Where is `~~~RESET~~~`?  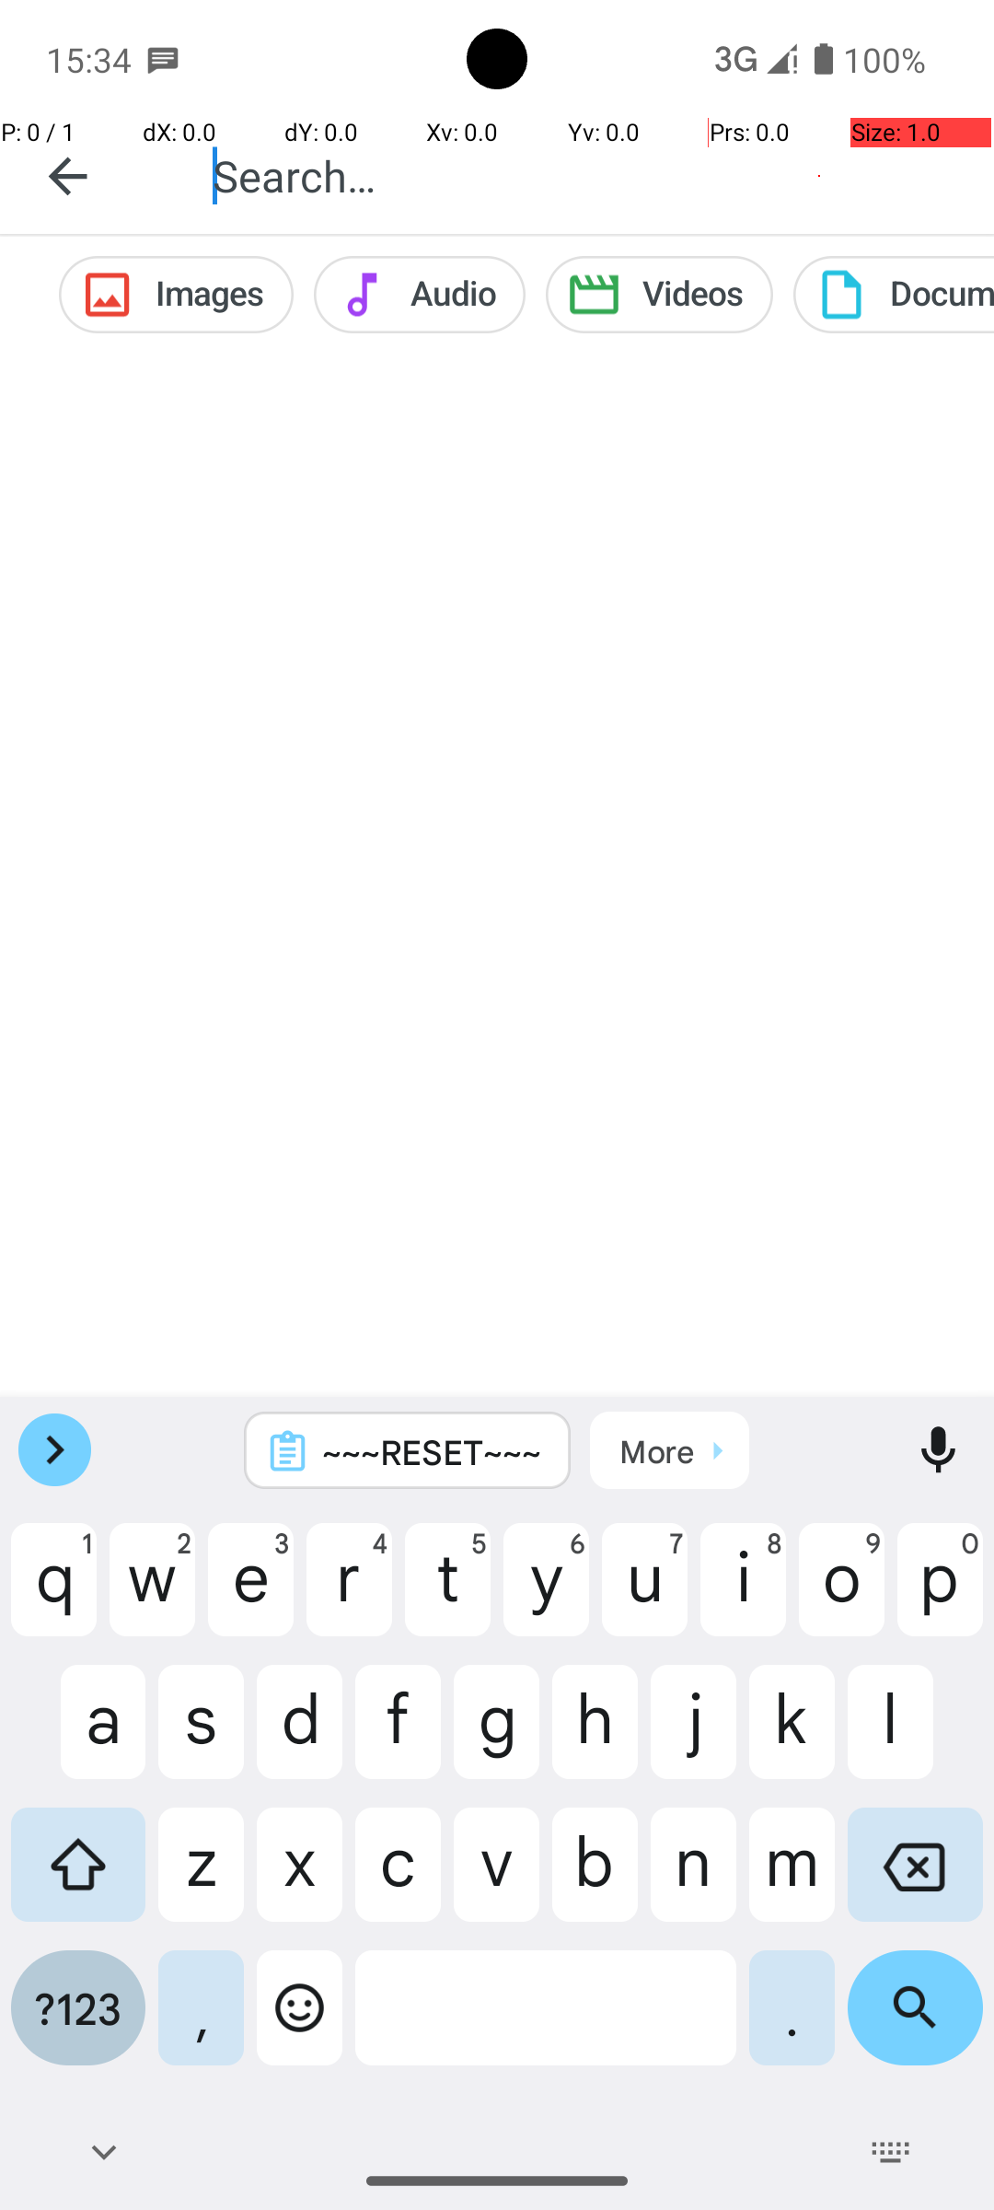 ~~~RESET~~~ is located at coordinates (432, 1451).